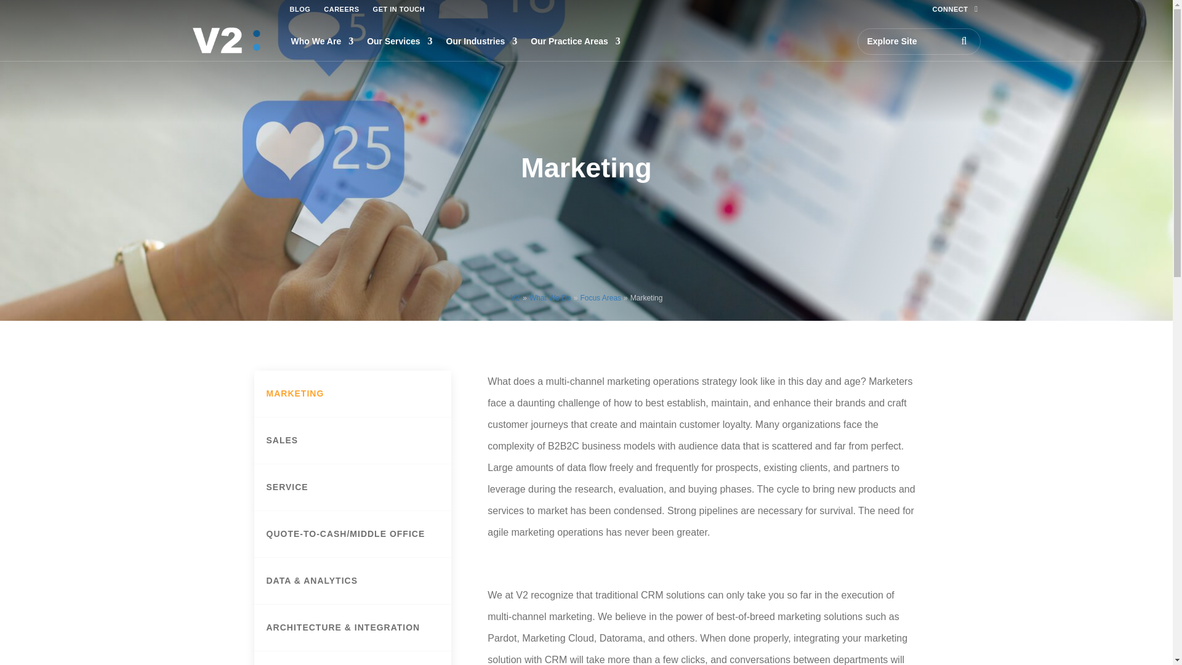 The image size is (1182, 665). I want to click on Our Industries, so click(481, 41).